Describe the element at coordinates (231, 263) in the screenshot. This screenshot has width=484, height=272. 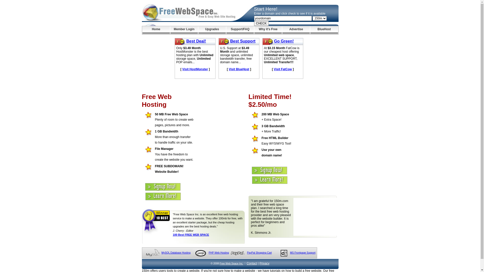
I see `Free Web Space Inc.` at that location.